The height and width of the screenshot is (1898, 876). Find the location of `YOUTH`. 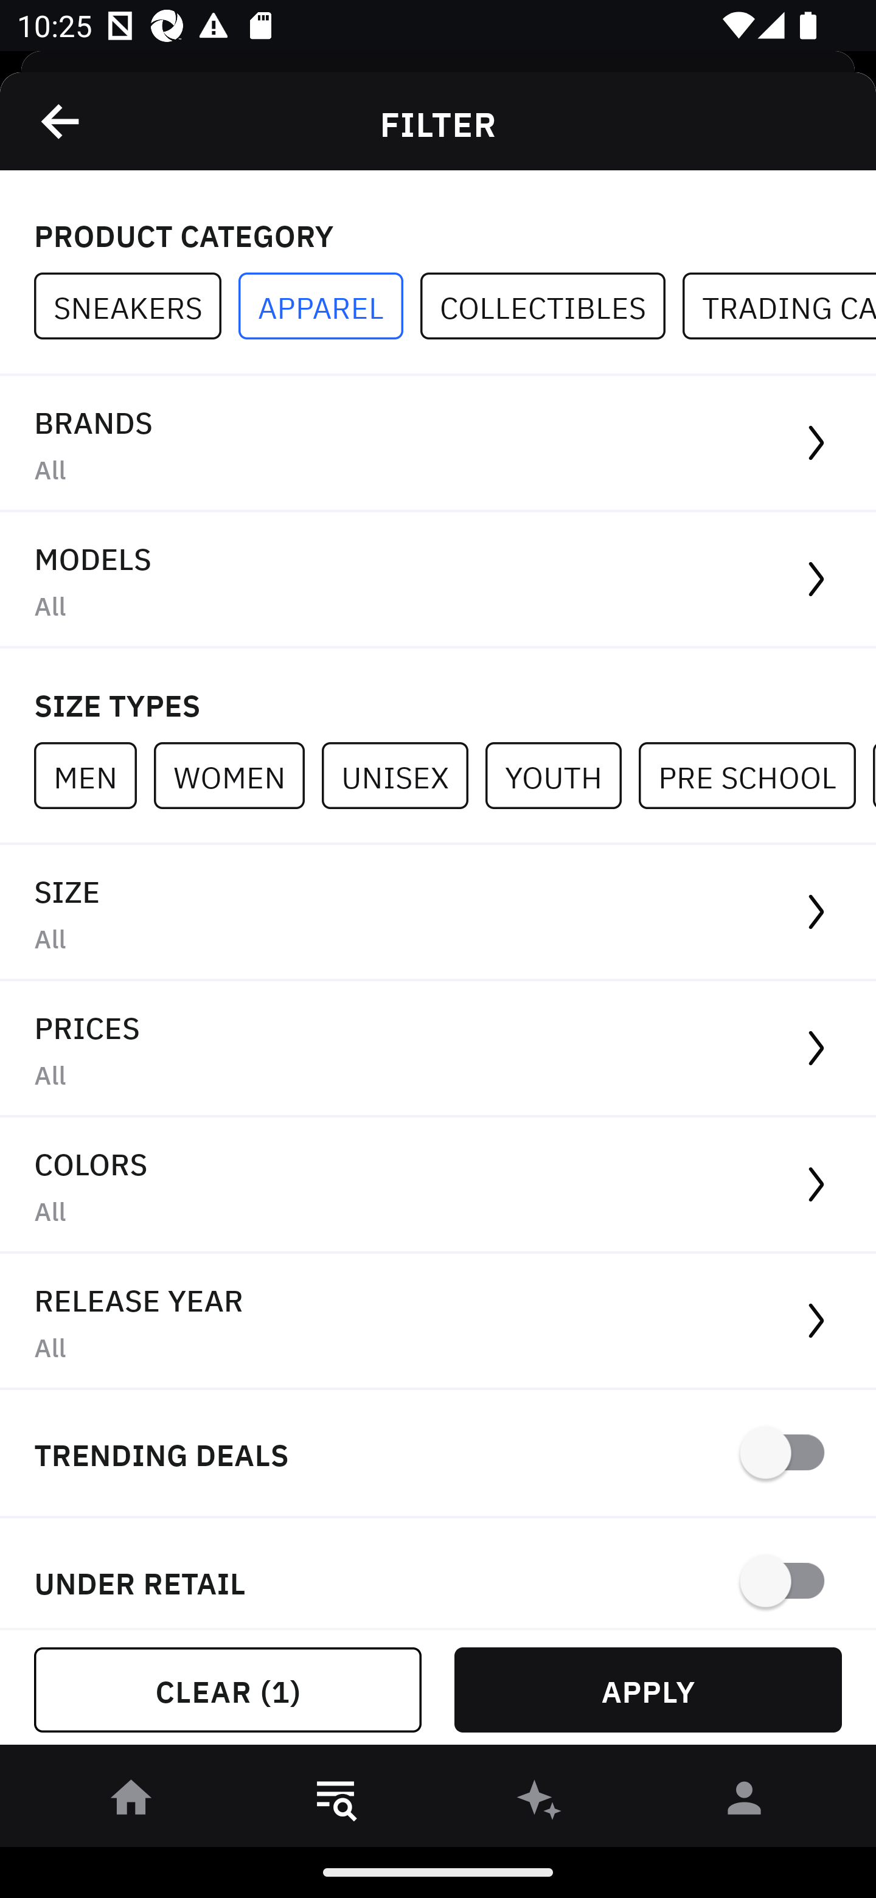

YOUTH is located at coordinates (561, 775).